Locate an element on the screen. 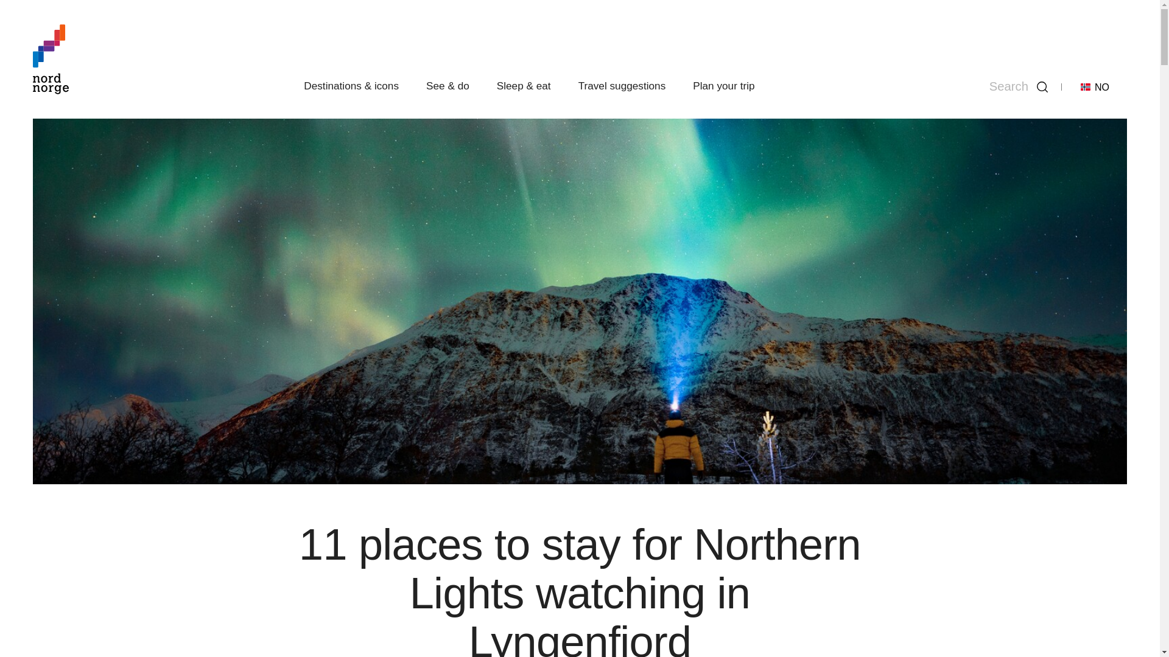 The width and height of the screenshot is (1169, 657). NO is located at coordinates (1095, 86).